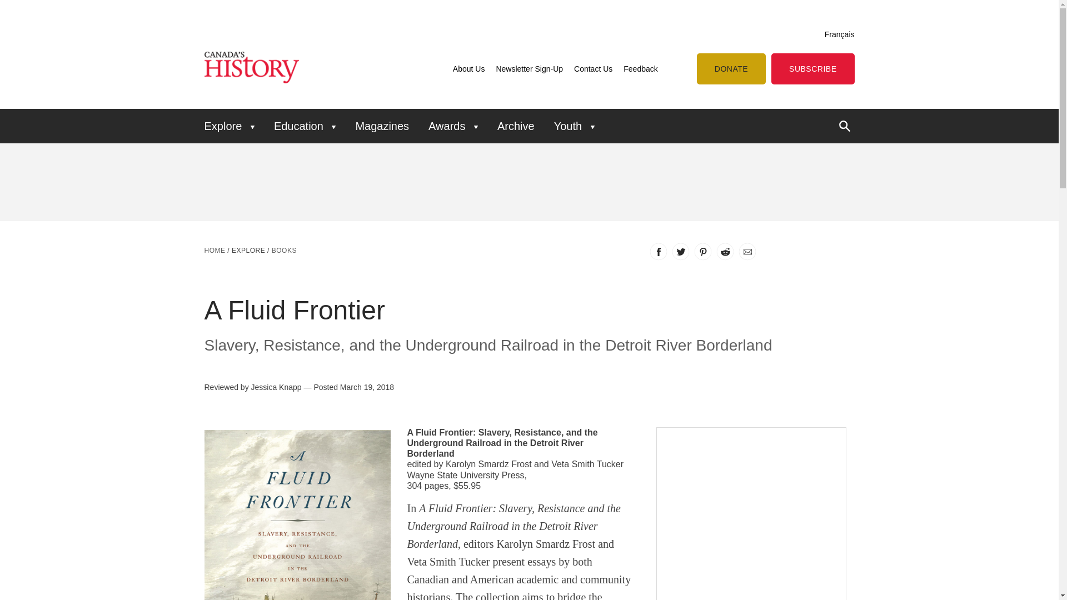 This screenshot has height=600, width=1067. Describe the element at coordinates (233, 126) in the screenshot. I see `Explore` at that location.